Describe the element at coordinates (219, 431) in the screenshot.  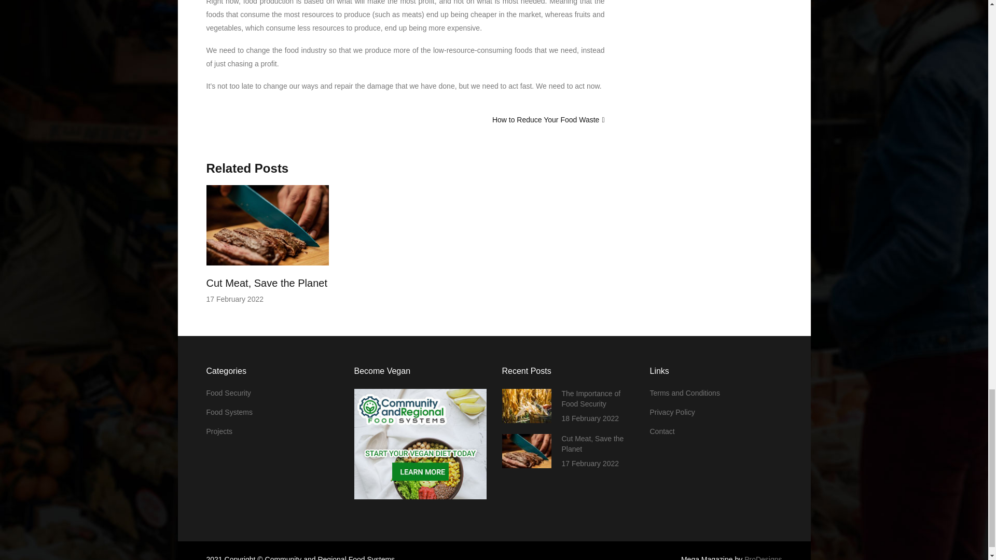
I see `Projects` at that location.